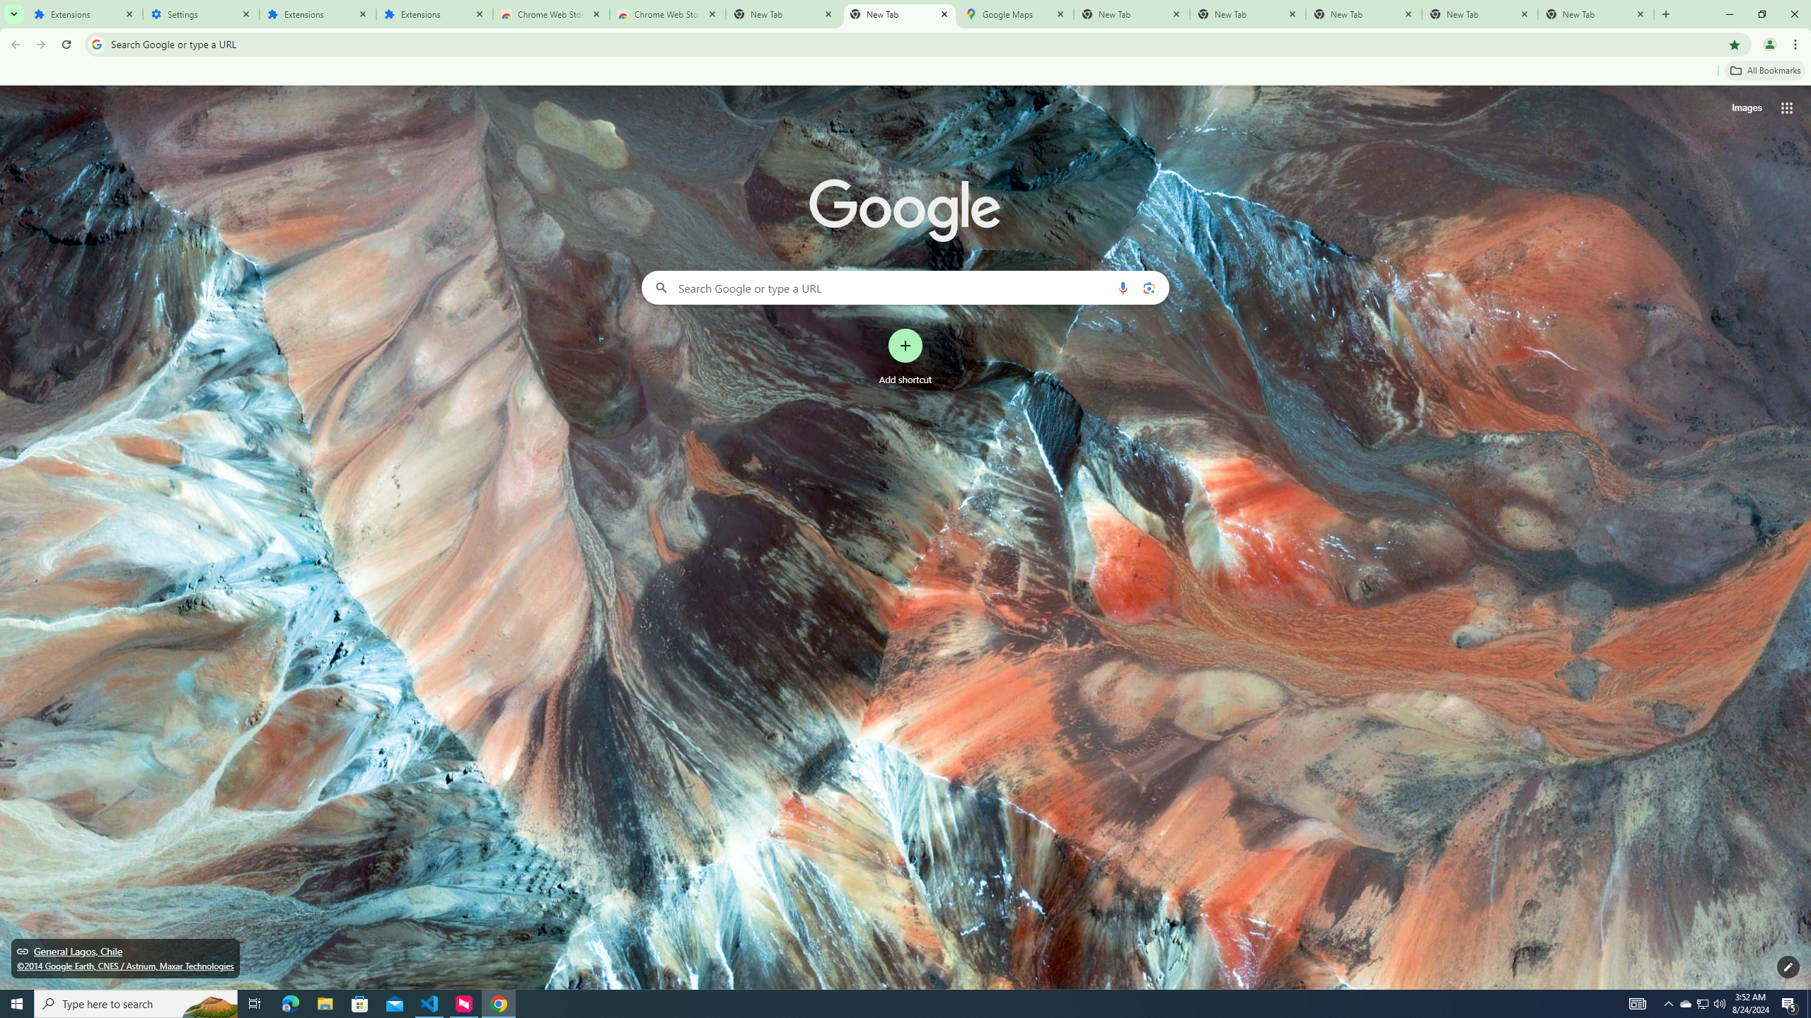  Describe the element at coordinates (898, 14) in the screenshot. I see `New Tab` at that location.